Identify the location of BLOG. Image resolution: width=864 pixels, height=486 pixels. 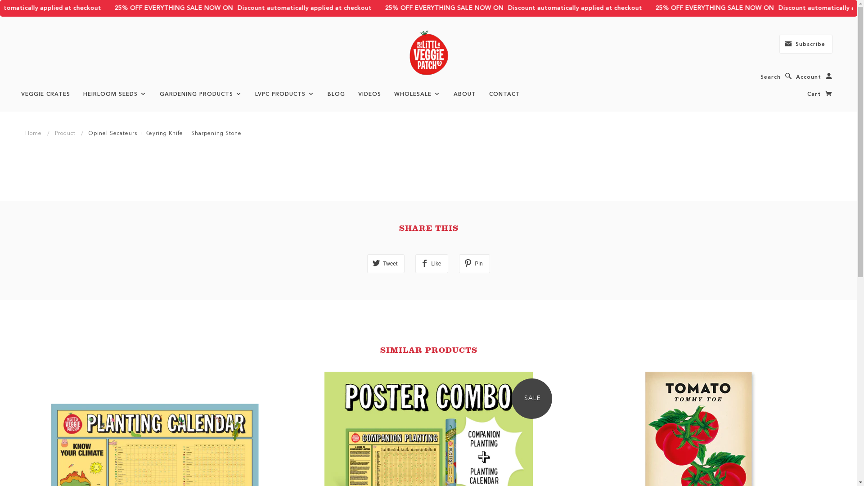
(337, 94).